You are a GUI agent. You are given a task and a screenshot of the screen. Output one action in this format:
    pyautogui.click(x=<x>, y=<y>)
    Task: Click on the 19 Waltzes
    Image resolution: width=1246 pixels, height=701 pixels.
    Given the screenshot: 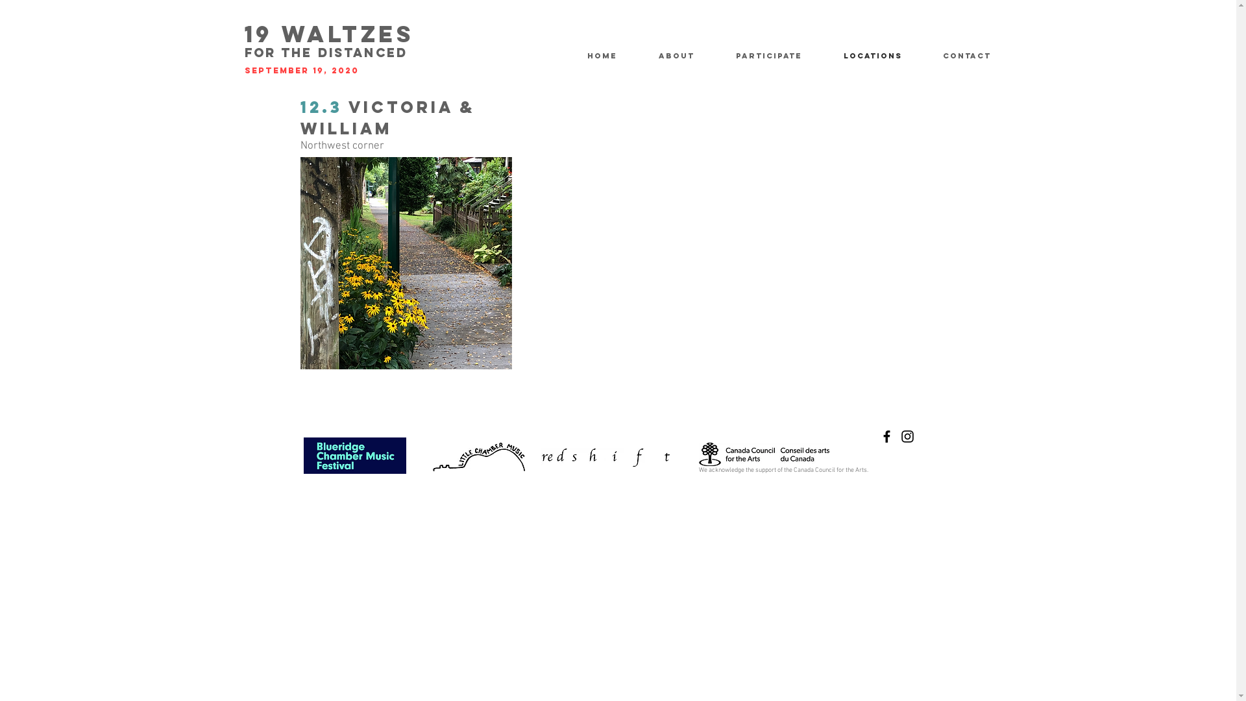 What is the action you would take?
    pyautogui.click(x=328, y=37)
    